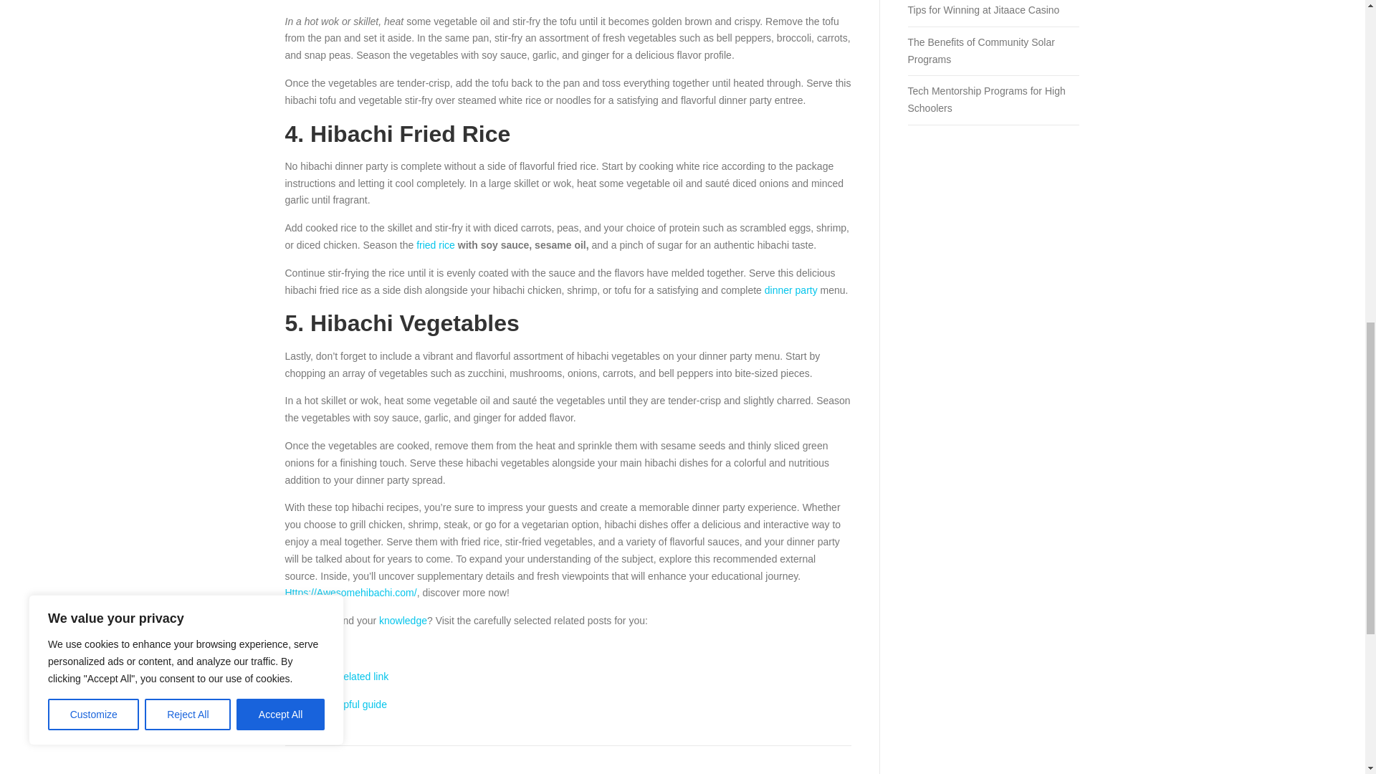 This screenshot has height=774, width=1376. I want to click on fried rice, so click(436, 244).